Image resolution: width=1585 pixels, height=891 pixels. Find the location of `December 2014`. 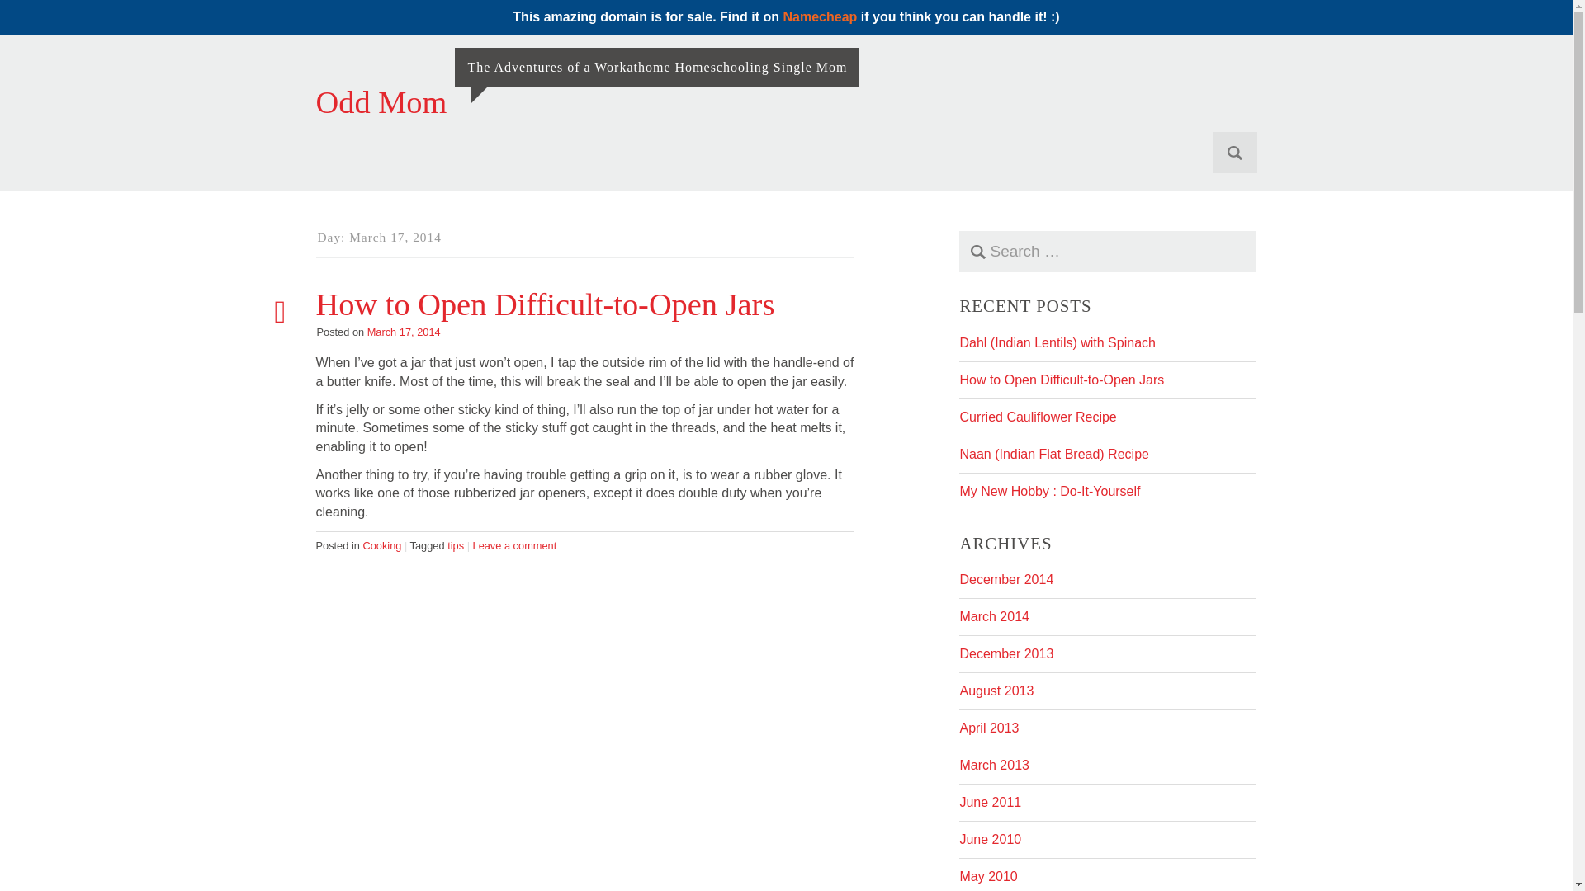

December 2014 is located at coordinates (1005, 579).